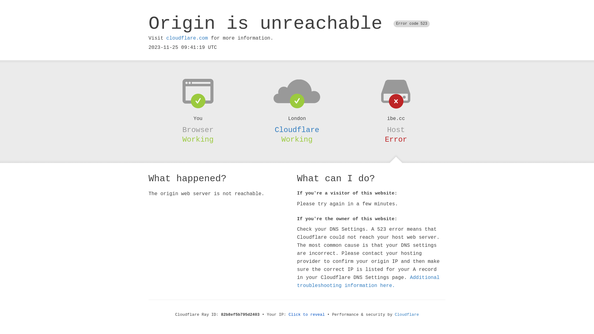  I want to click on Cloudflare, so click(297, 130).